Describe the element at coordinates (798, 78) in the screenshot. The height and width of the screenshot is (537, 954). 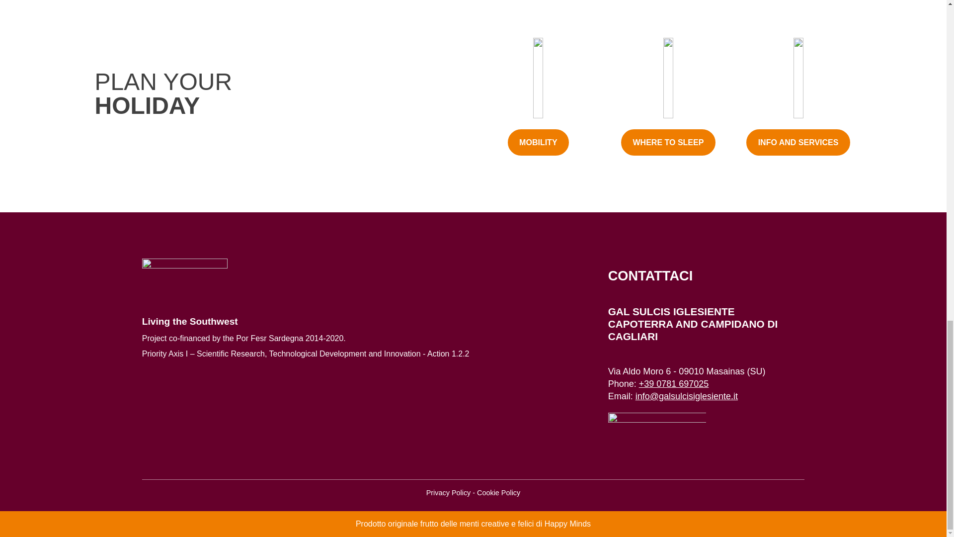
I see `organizza la tua vacanza info e servizi sud ovest sardegna` at that location.